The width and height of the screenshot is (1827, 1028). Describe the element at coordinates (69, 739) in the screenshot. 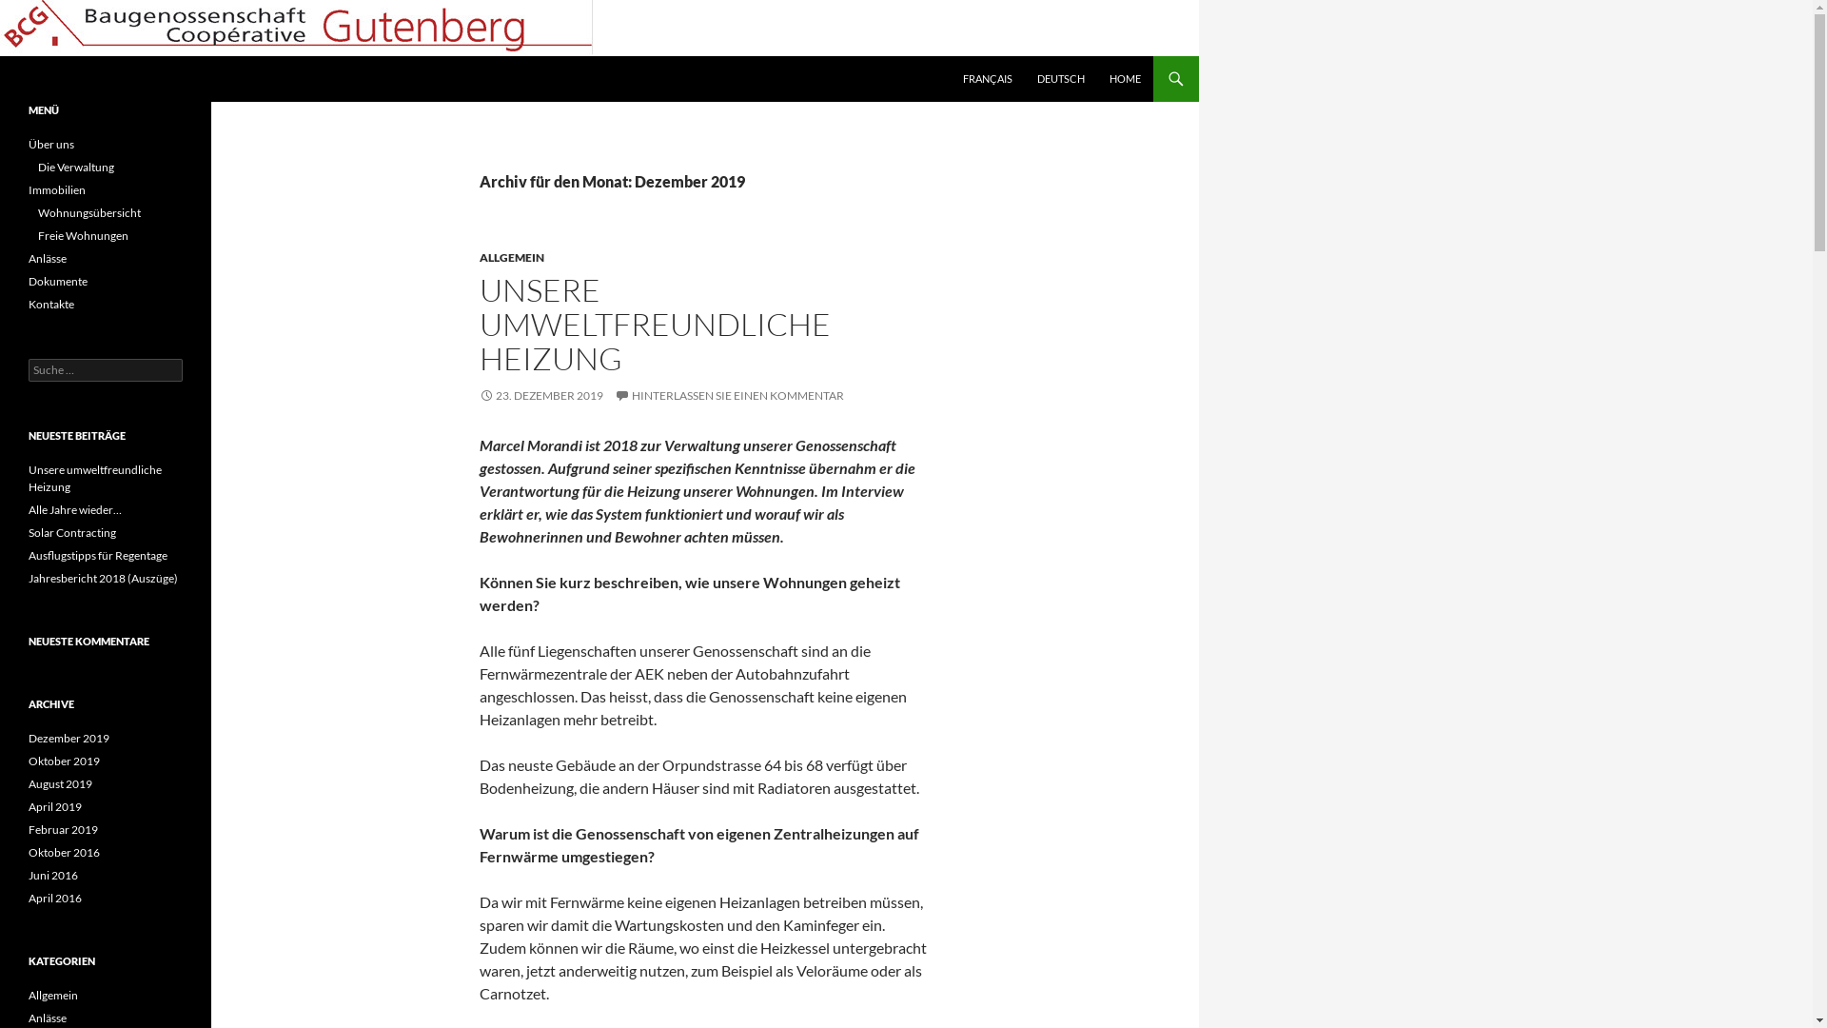

I see `Dezember 2019` at that location.